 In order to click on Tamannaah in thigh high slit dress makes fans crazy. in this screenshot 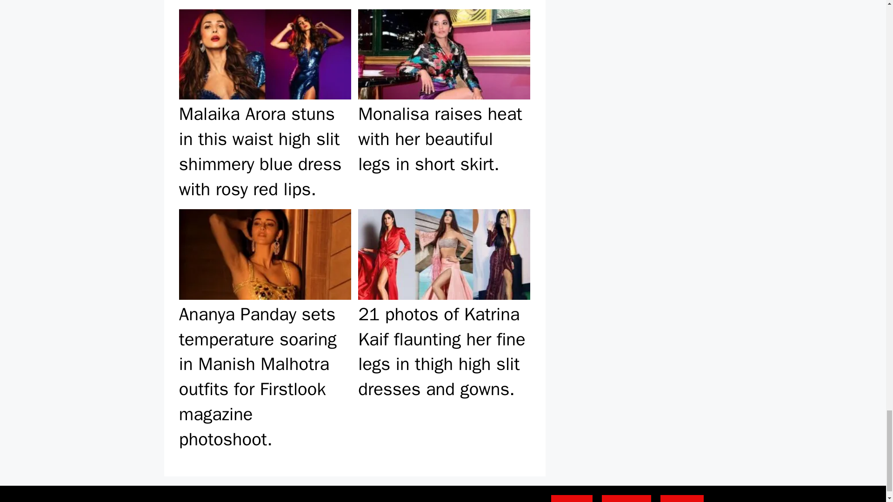, I will do `click(444, 3)`.